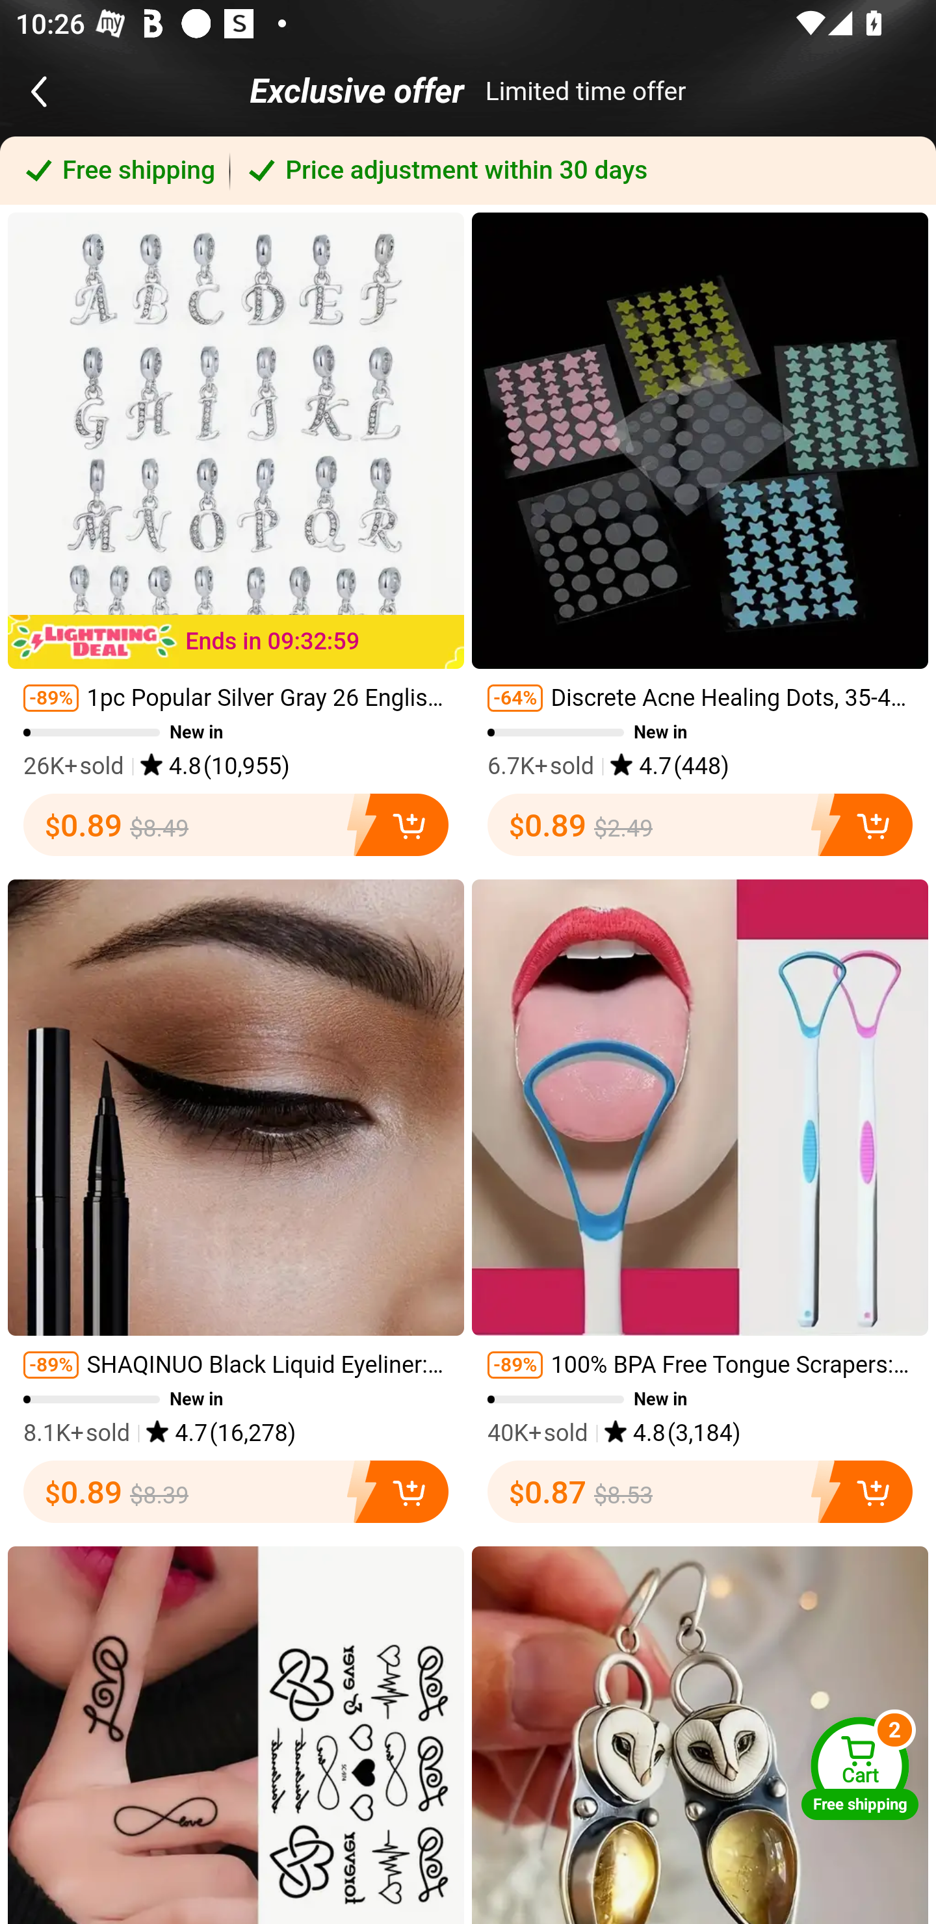 This screenshot has width=936, height=1924. Describe the element at coordinates (700, 824) in the screenshot. I see `$0.89 $2.49` at that location.